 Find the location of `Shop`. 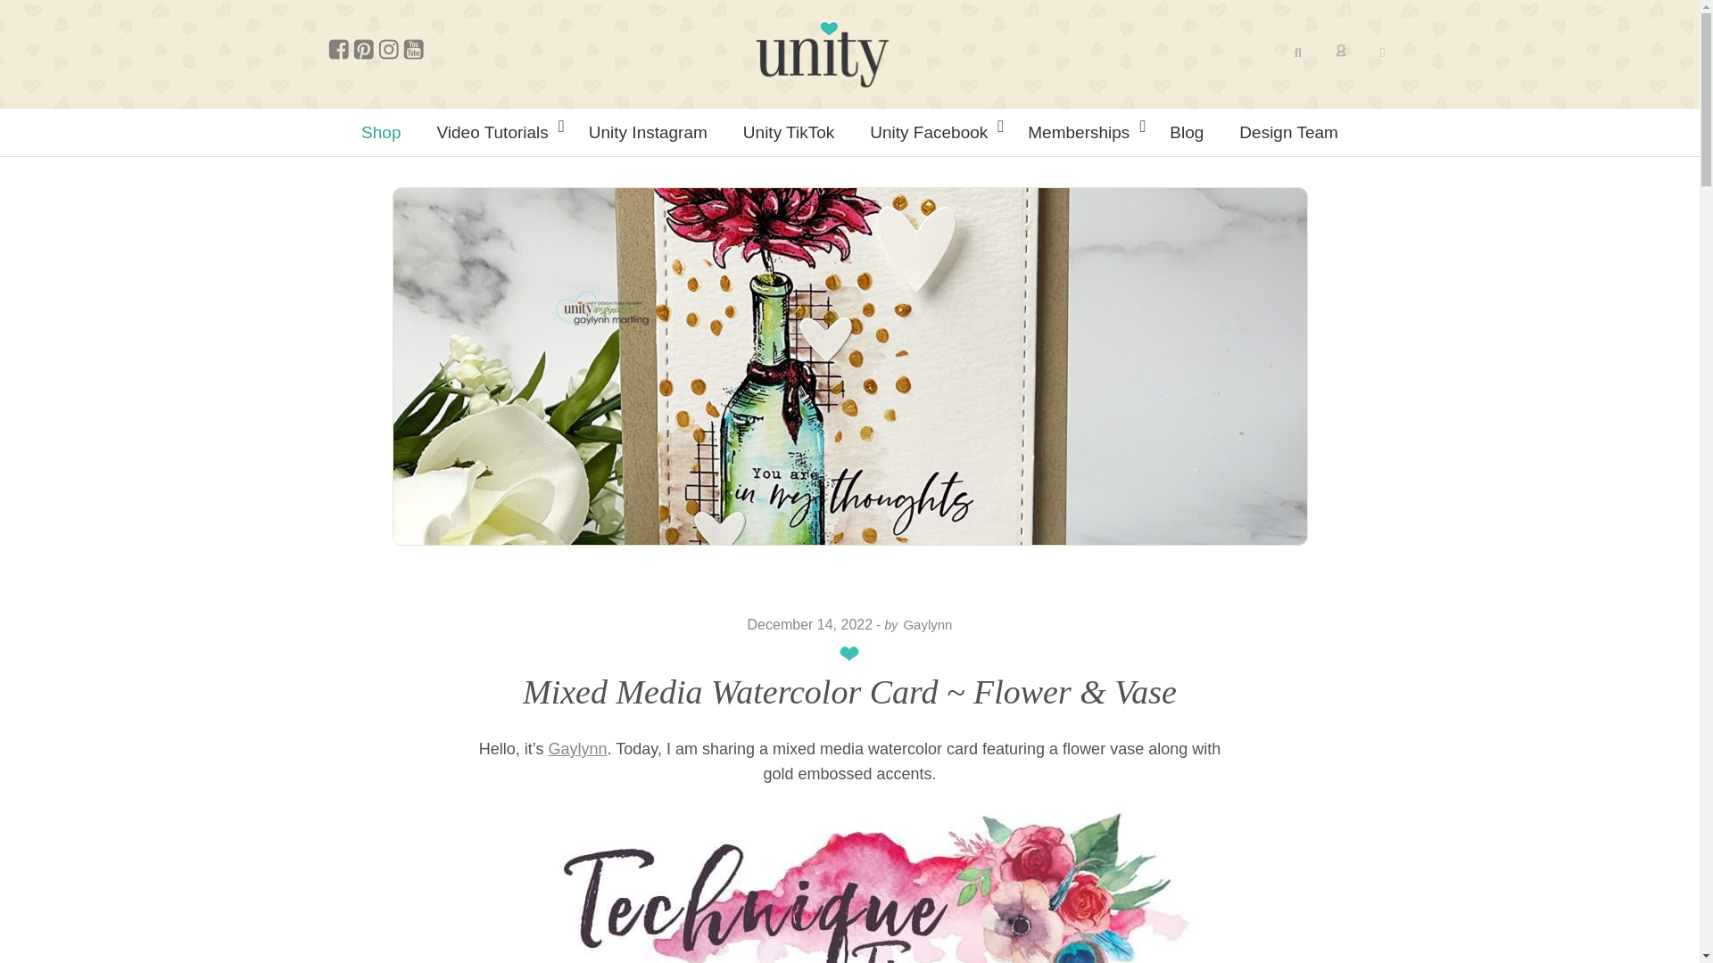

Shop is located at coordinates (380, 132).